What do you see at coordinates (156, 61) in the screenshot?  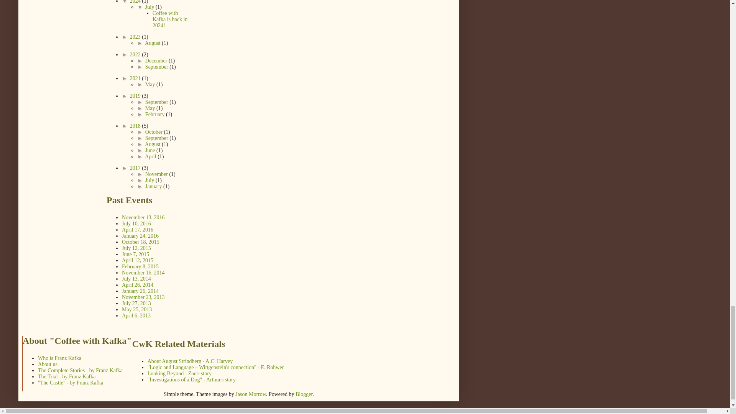 I see `December` at bounding box center [156, 61].